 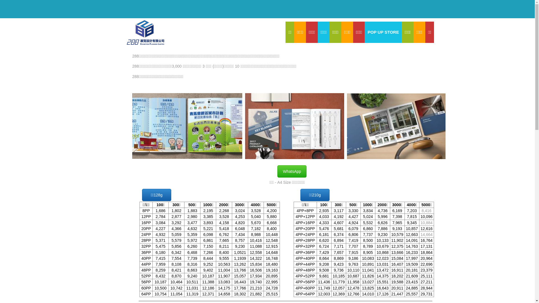 What do you see at coordinates (383, 32) in the screenshot?
I see `POP UP STORE` at bounding box center [383, 32].